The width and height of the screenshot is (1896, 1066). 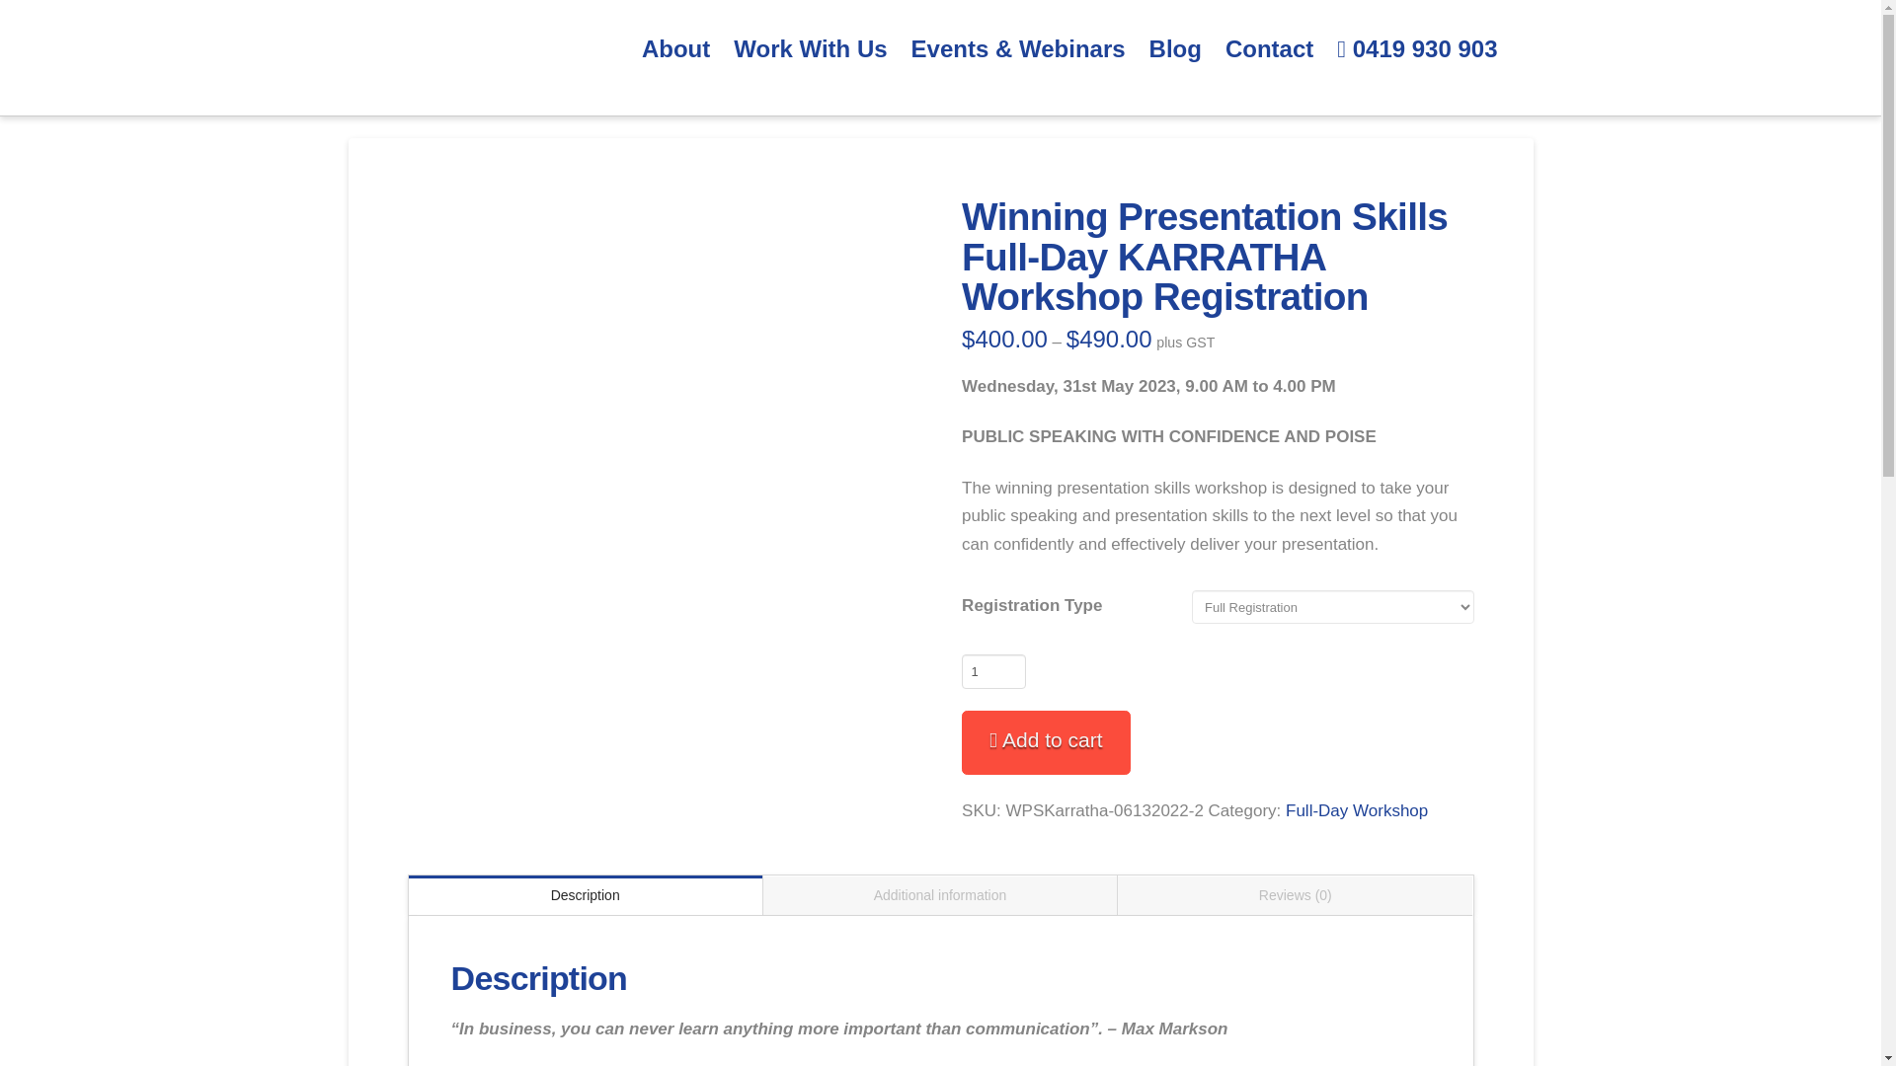 I want to click on 0419 930 903, so click(x=1417, y=49).